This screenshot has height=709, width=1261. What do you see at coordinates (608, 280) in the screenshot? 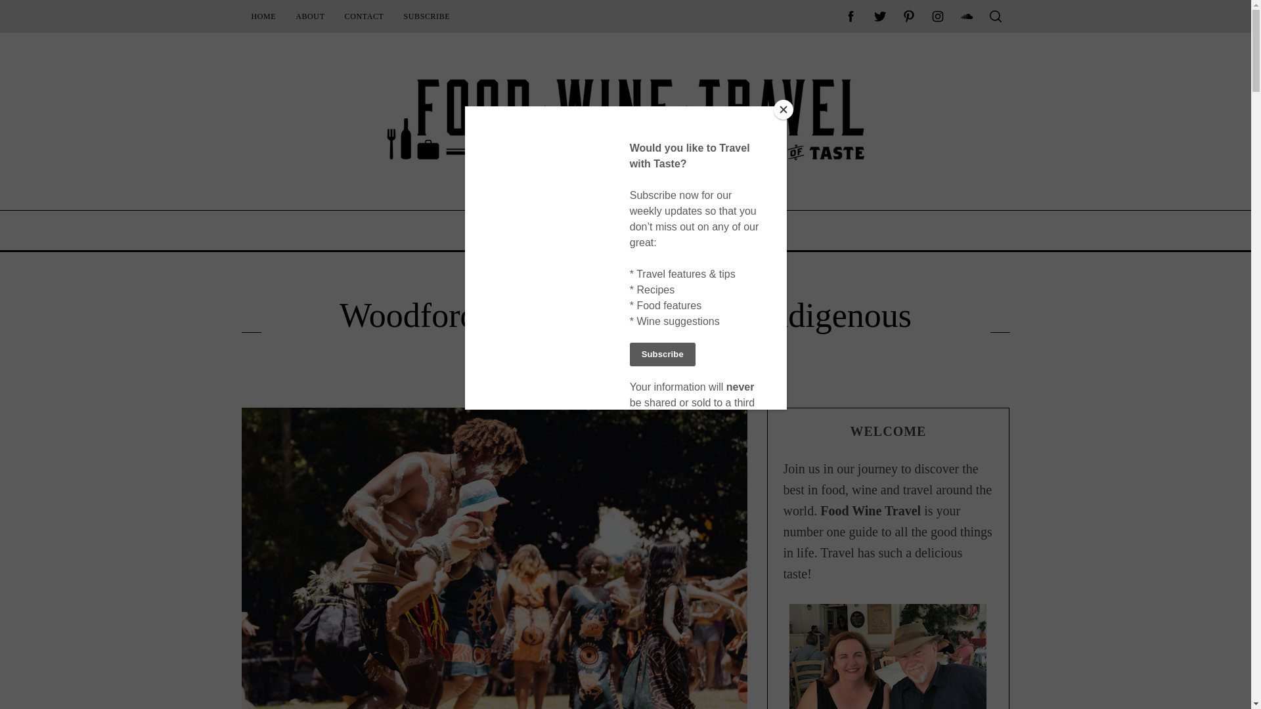
I see `Music` at bounding box center [608, 280].